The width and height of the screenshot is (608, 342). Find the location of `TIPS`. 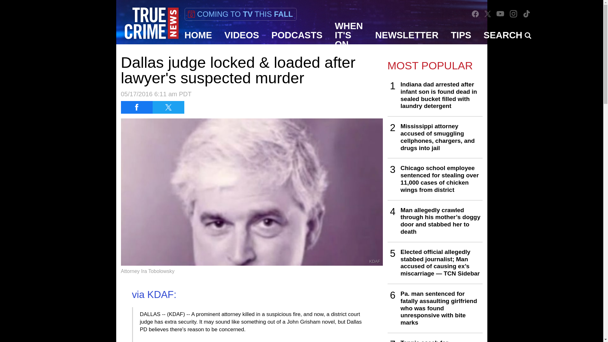

TIPS is located at coordinates (461, 35).